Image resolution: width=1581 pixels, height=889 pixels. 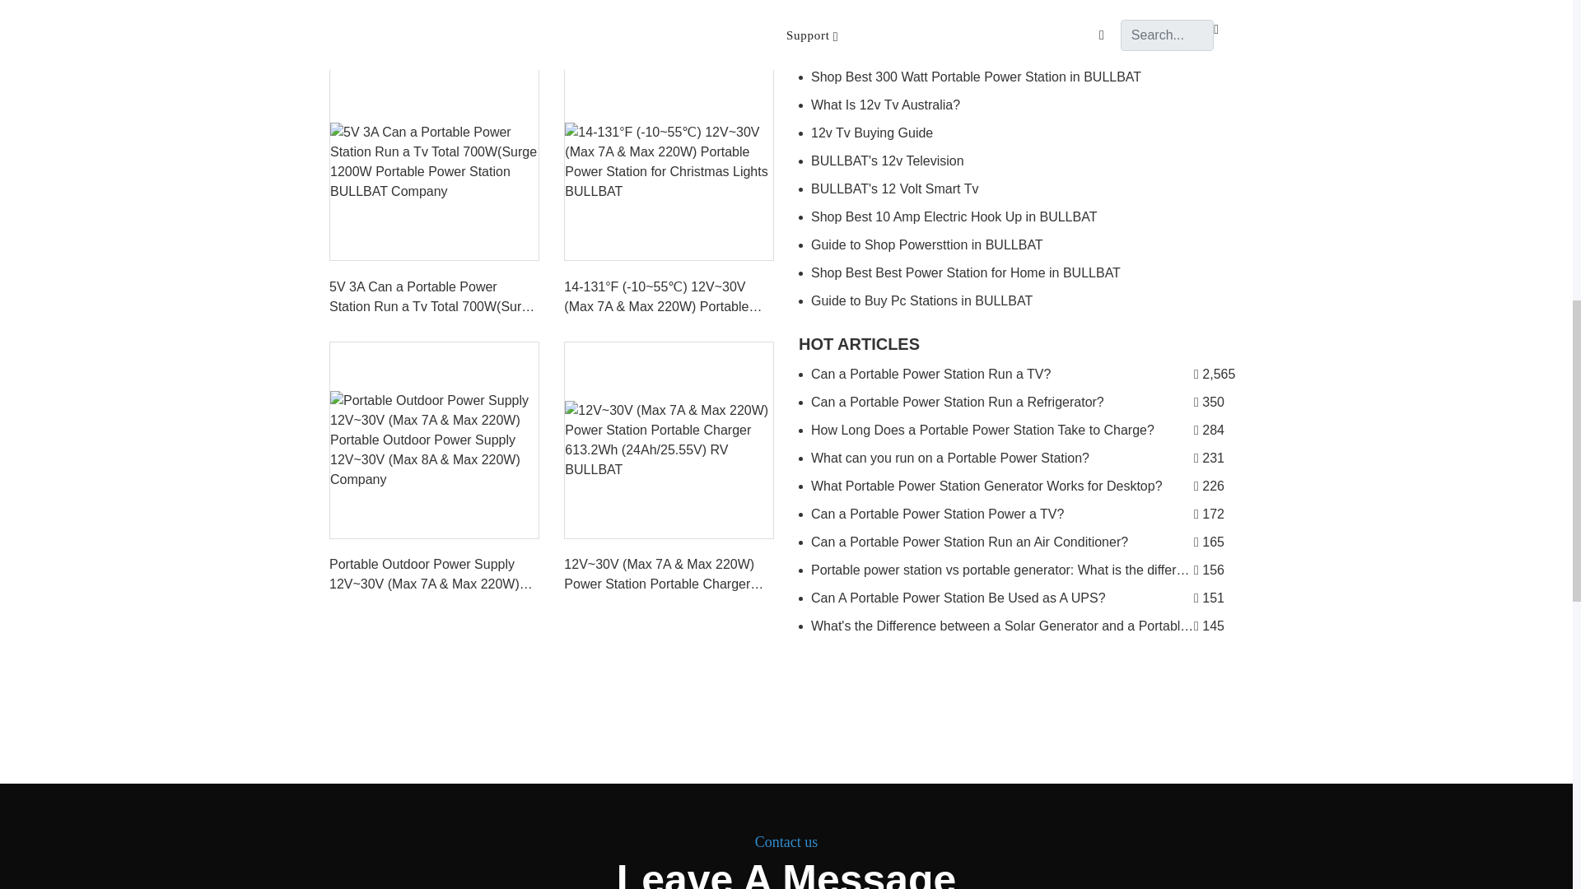 What do you see at coordinates (1020, 273) in the screenshot?
I see `Shop Best Best Power Station for Home in BULLBAT` at bounding box center [1020, 273].